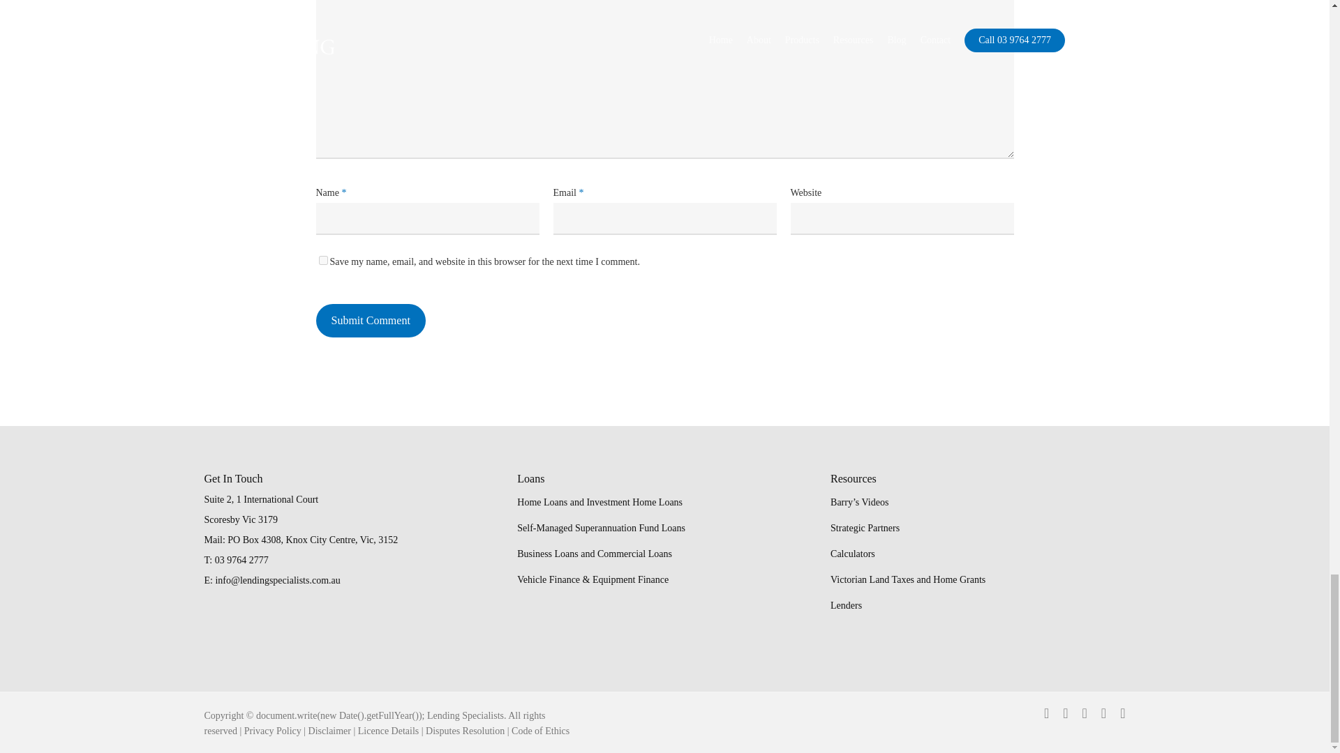 This screenshot has height=753, width=1340. I want to click on yes, so click(322, 261).